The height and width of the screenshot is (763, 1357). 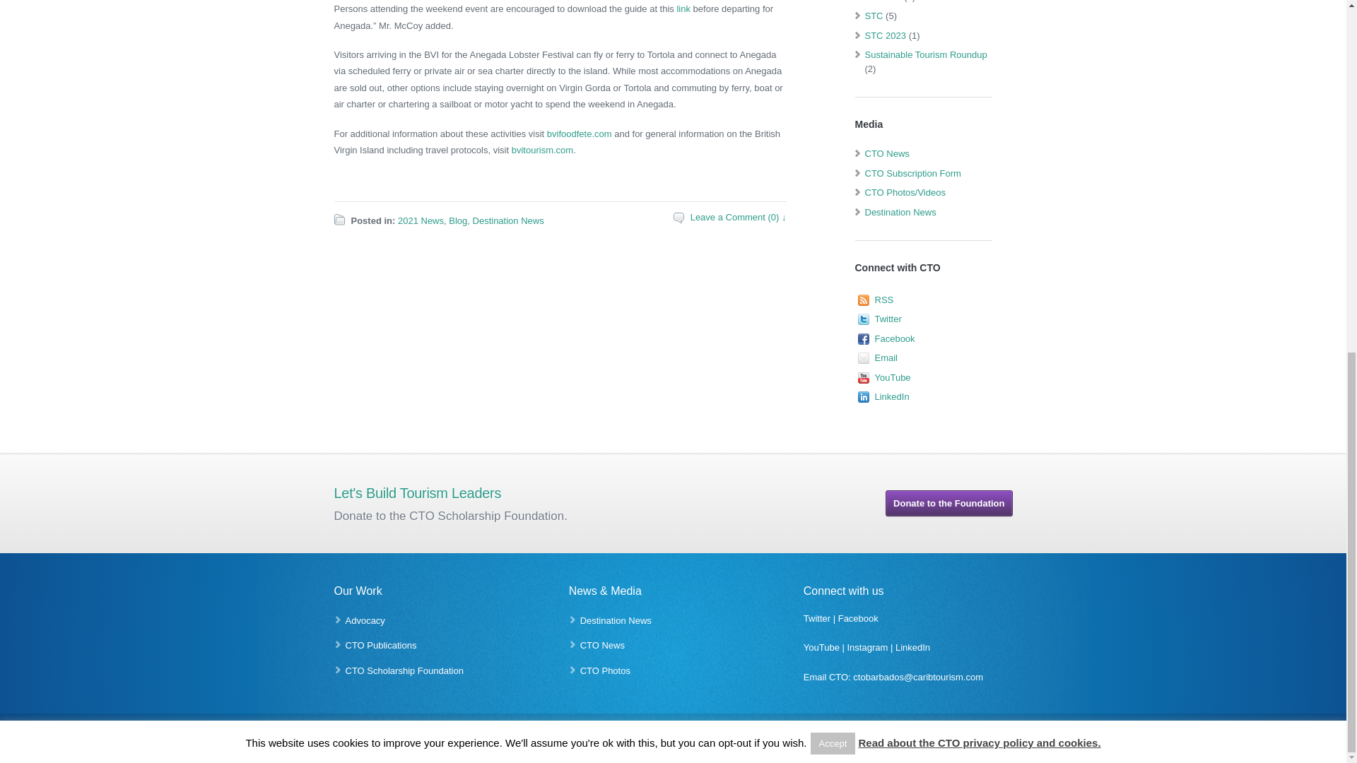 What do you see at coordinates (403, 670) in the screenshot?
I see `CTO Scholarship Foundation` at bounding box center [403, 670].